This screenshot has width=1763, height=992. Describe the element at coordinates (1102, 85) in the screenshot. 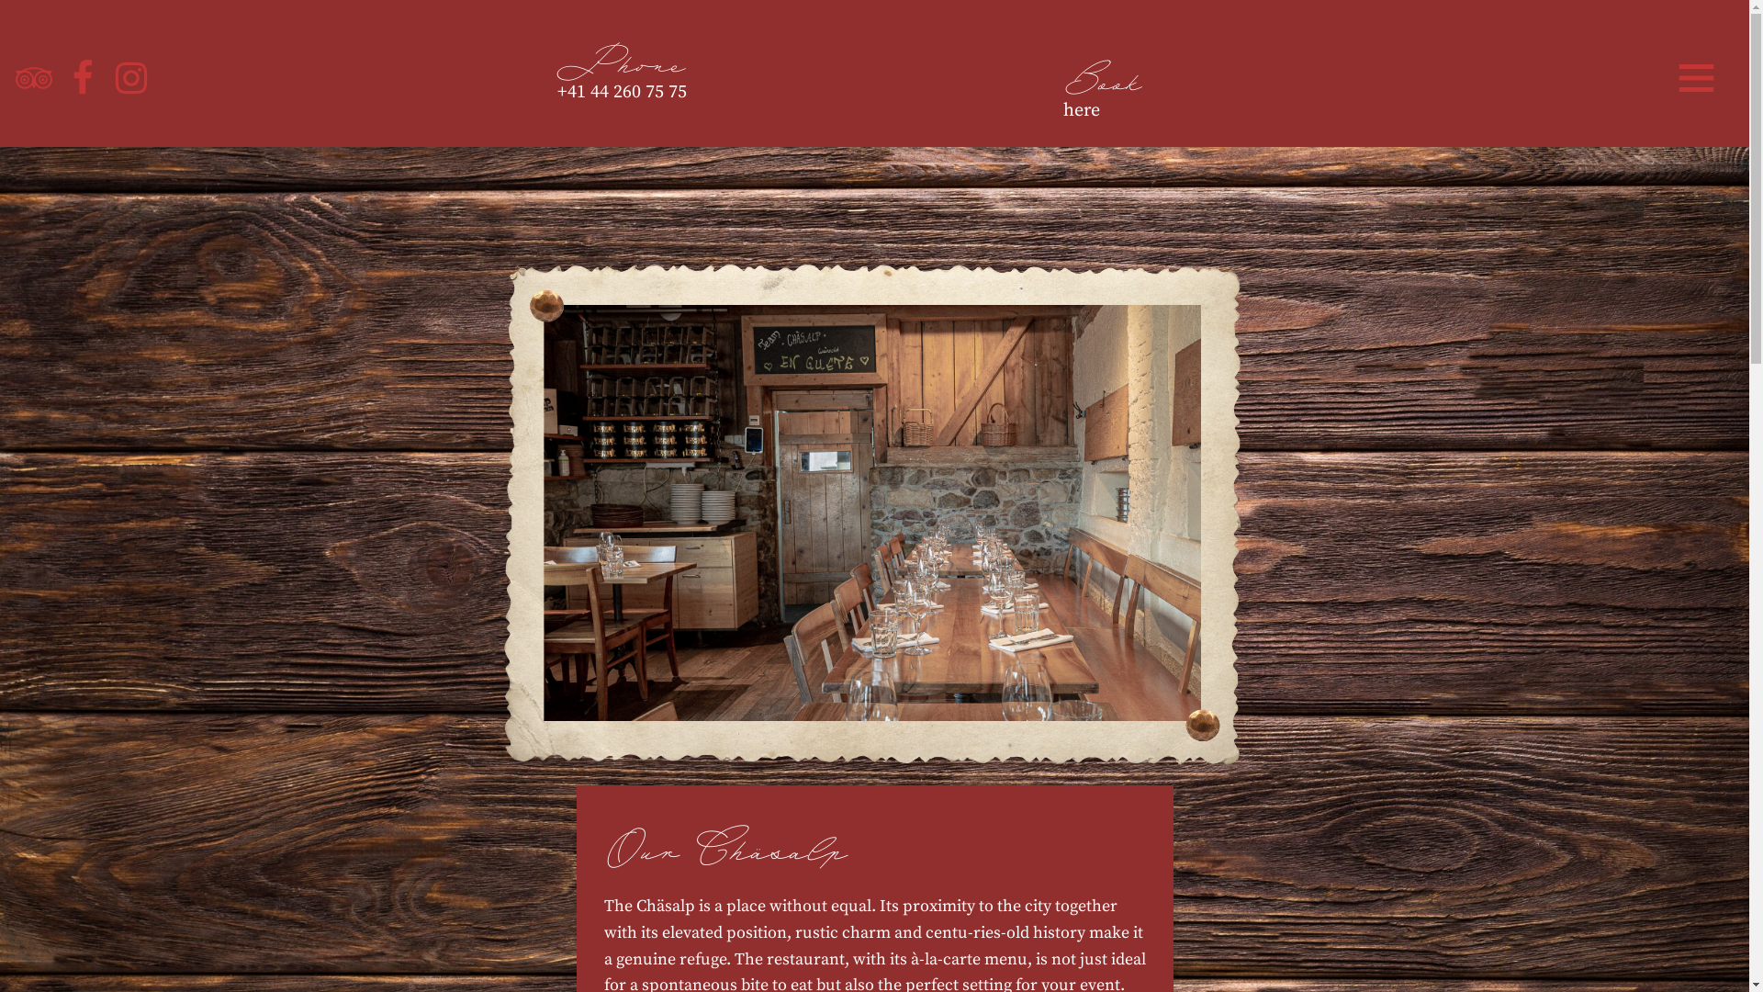

I see `Book` at that location.